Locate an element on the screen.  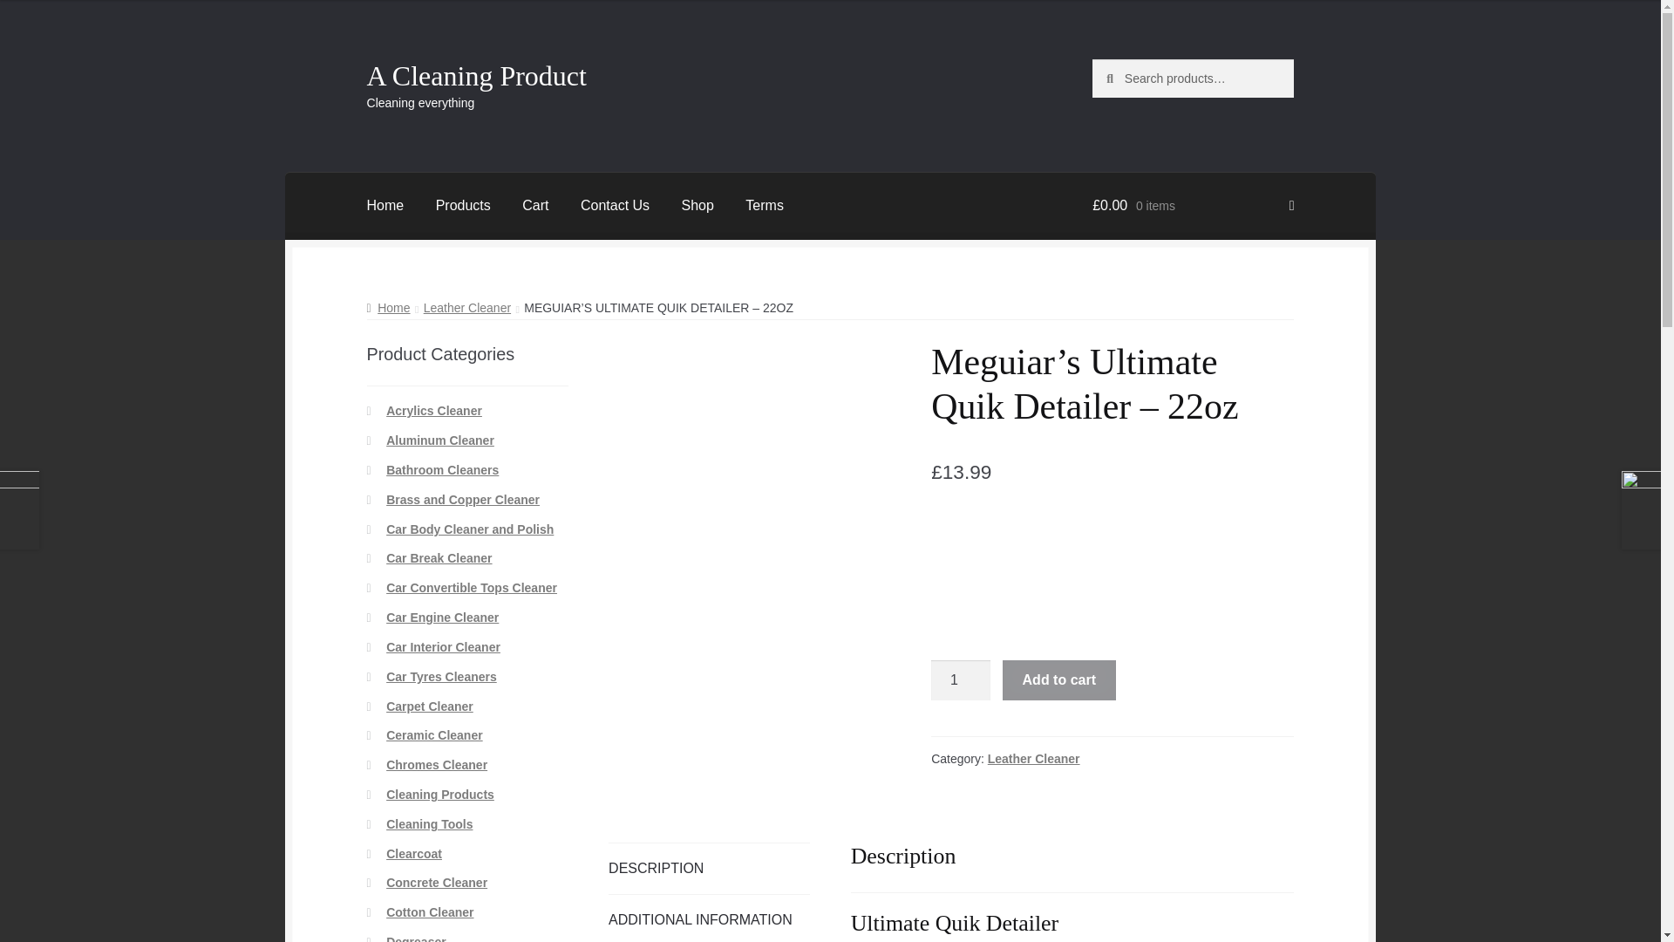
Leather Cleaner is located at coordinates (466, 307).